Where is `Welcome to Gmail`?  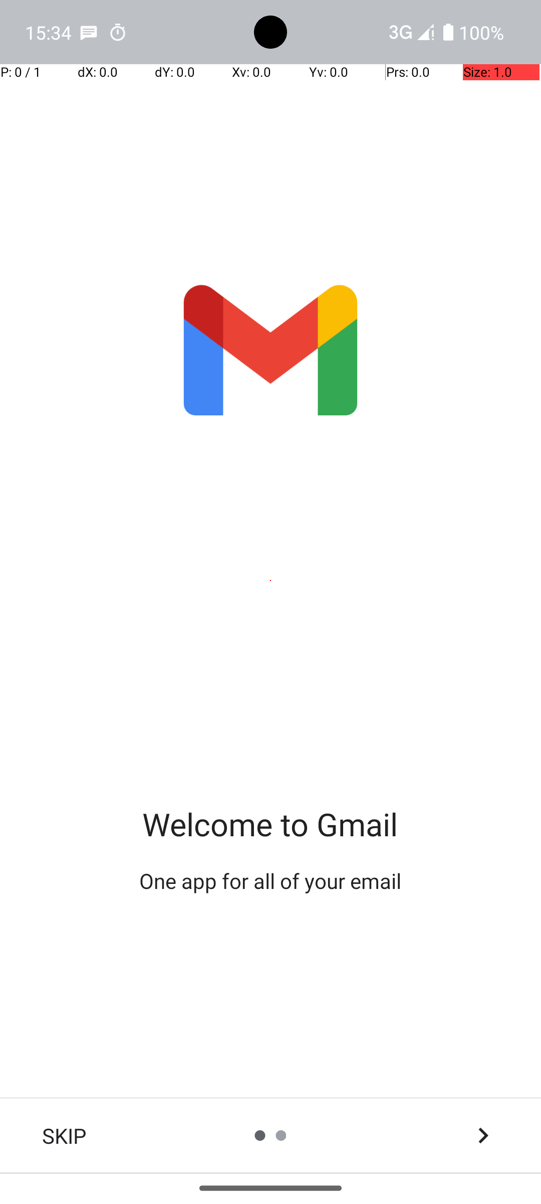
Welcome to Gmail is located at coordinates (270, 824).